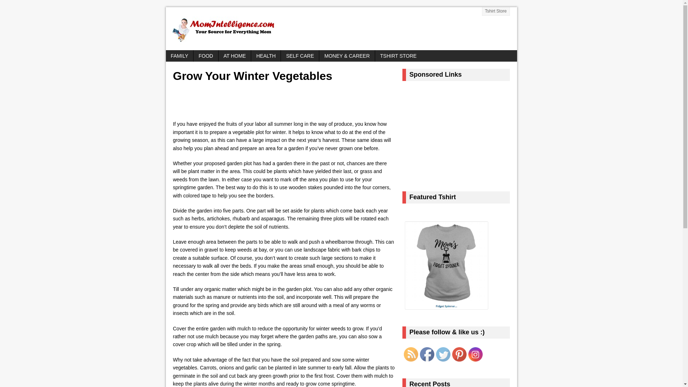 This screenshot has width=688, height=387. What do you see at coordinates (496, 11) in the screenshot?
I see `Tshirt Store` at bounding box center [496, 11].